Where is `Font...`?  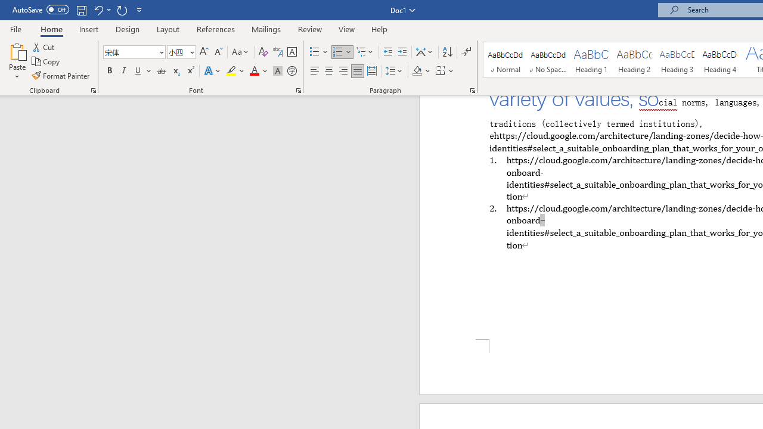 Font... is located at coordinates (298, 91).